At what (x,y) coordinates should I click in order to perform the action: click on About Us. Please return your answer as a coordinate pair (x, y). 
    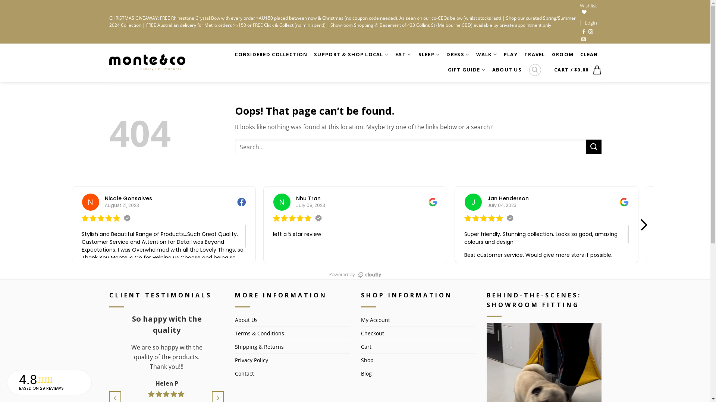
    Looking at the image, I should click on (246, 320).